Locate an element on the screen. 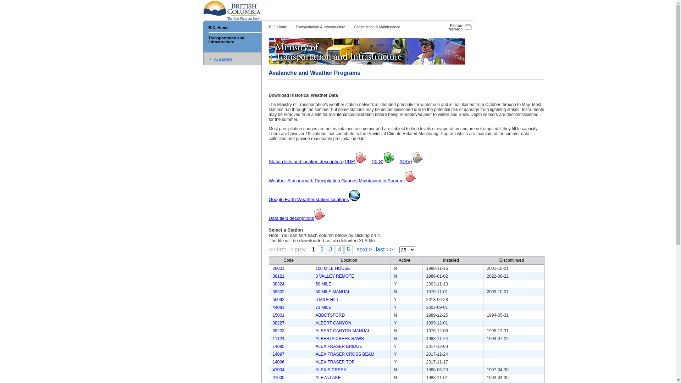 This screenshot has width=681, height=383. ALEXIS CREEK is located at coordinates (331, 370).